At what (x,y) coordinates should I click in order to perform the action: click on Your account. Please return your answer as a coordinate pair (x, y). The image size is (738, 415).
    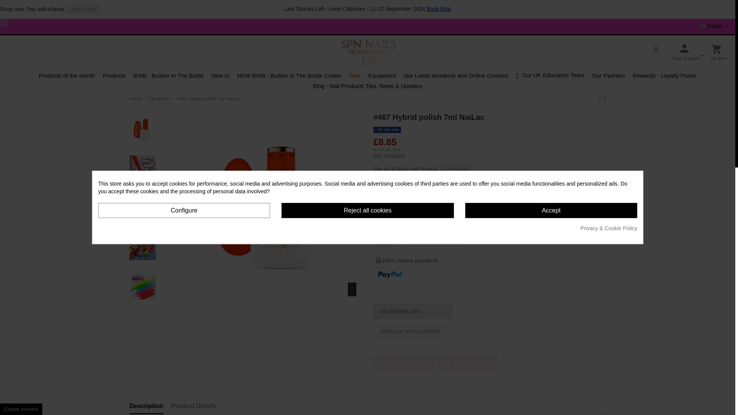
    Looking at the image, I should click on (688, 52).